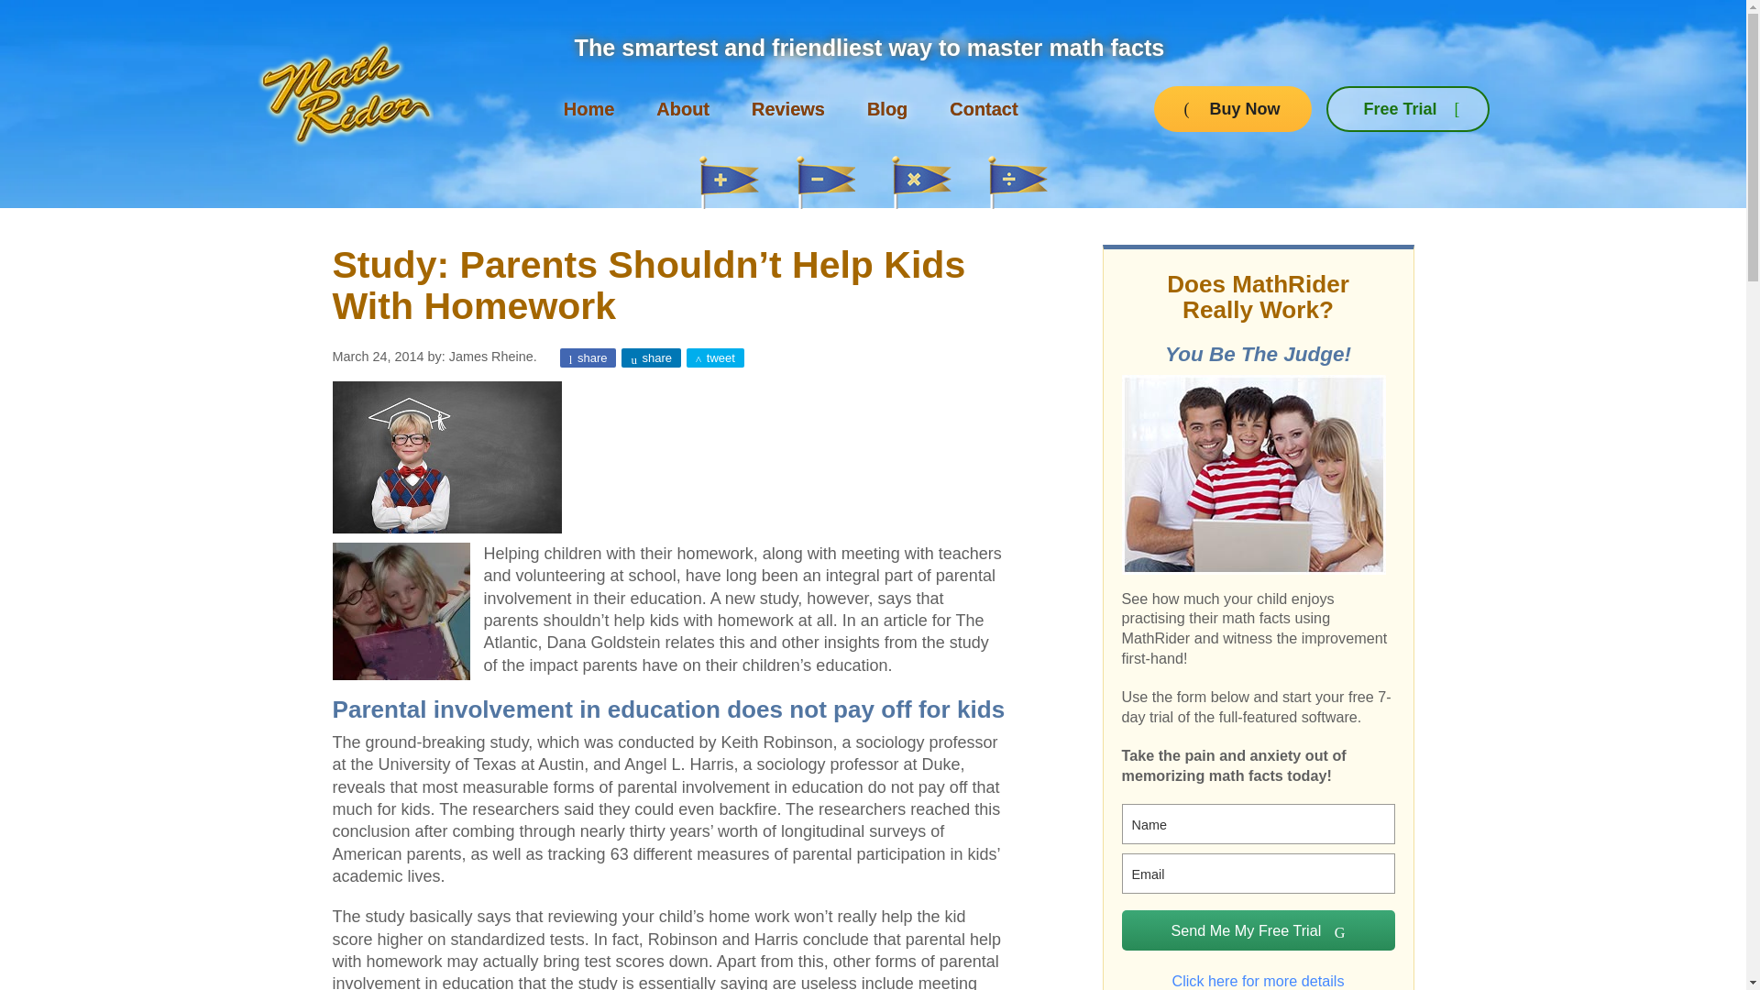 Image resolution: width=1760 pixels, height=990 pixels. Describe the element at coordinates (651, 357) in the screenshot. I see `share` at that location.